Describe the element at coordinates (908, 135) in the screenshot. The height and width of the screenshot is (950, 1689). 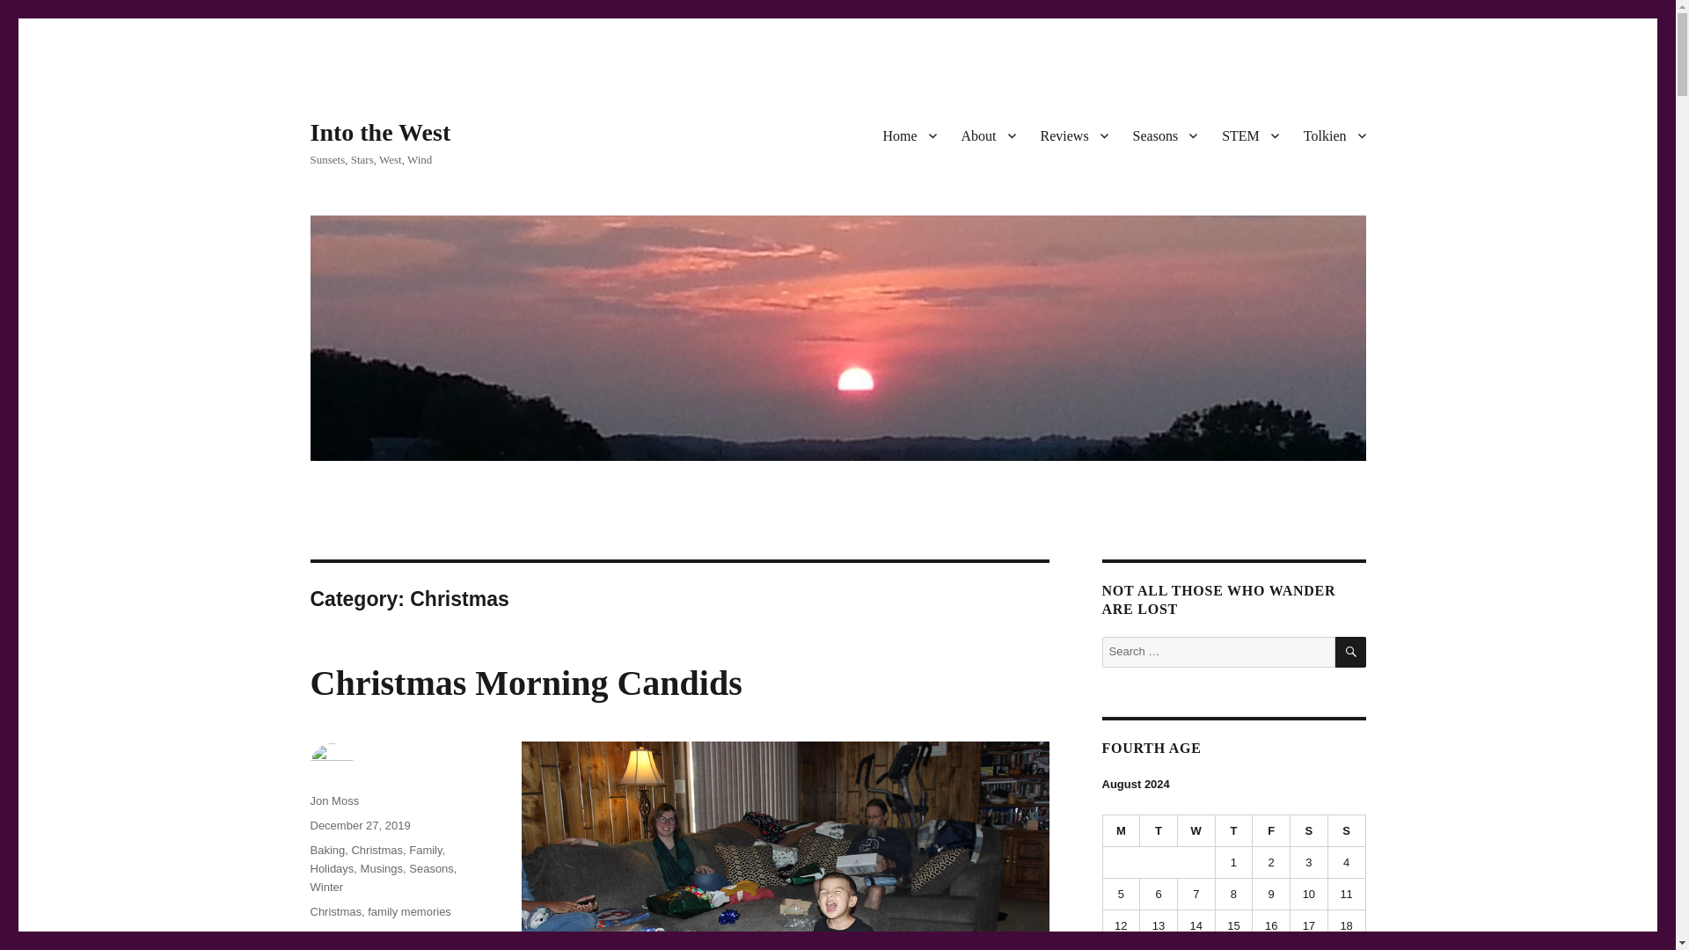
I see `Home` at that location.